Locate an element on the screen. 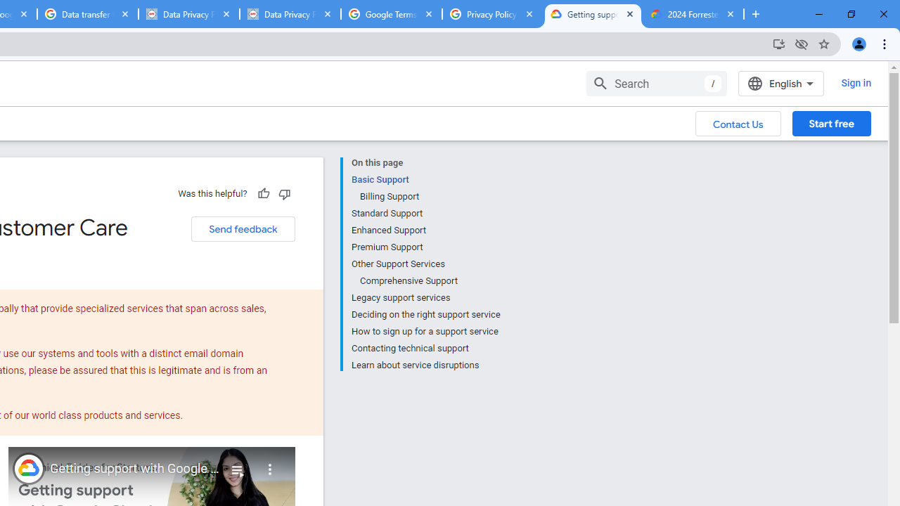 The image size is (900, 506). Deciding on the right support service is located at coordinates (425, 315).